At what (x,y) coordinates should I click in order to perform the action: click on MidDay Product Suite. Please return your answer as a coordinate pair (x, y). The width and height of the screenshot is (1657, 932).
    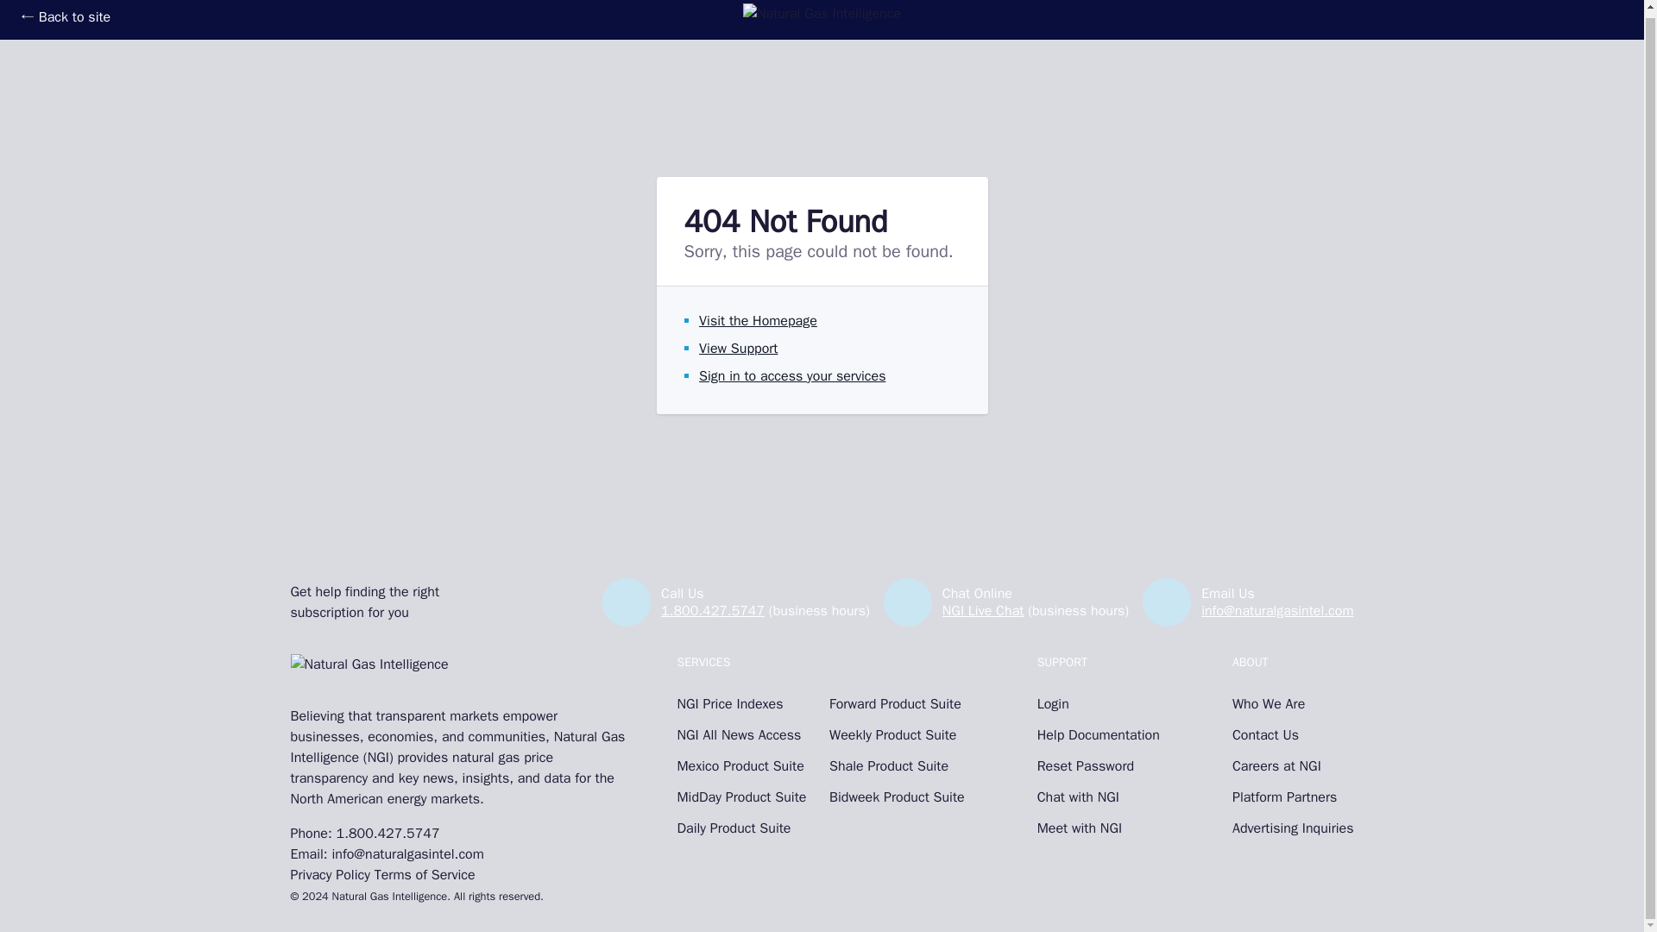
    Looking at the image, I should click on (744, 797).